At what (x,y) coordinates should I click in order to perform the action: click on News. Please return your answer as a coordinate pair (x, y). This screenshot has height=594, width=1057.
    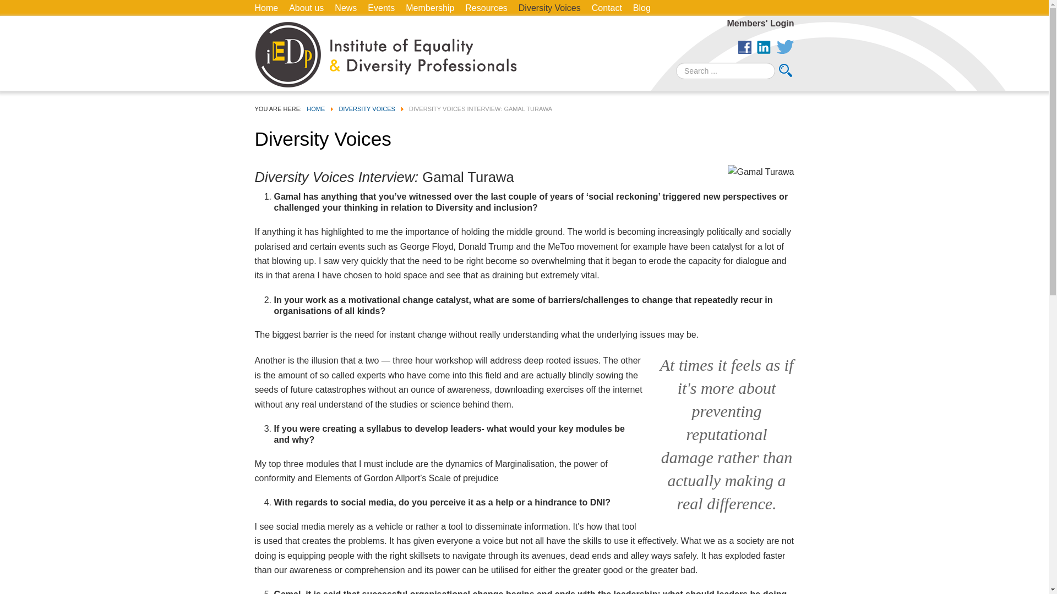
    Looking at the image, I should click on (346, 8).